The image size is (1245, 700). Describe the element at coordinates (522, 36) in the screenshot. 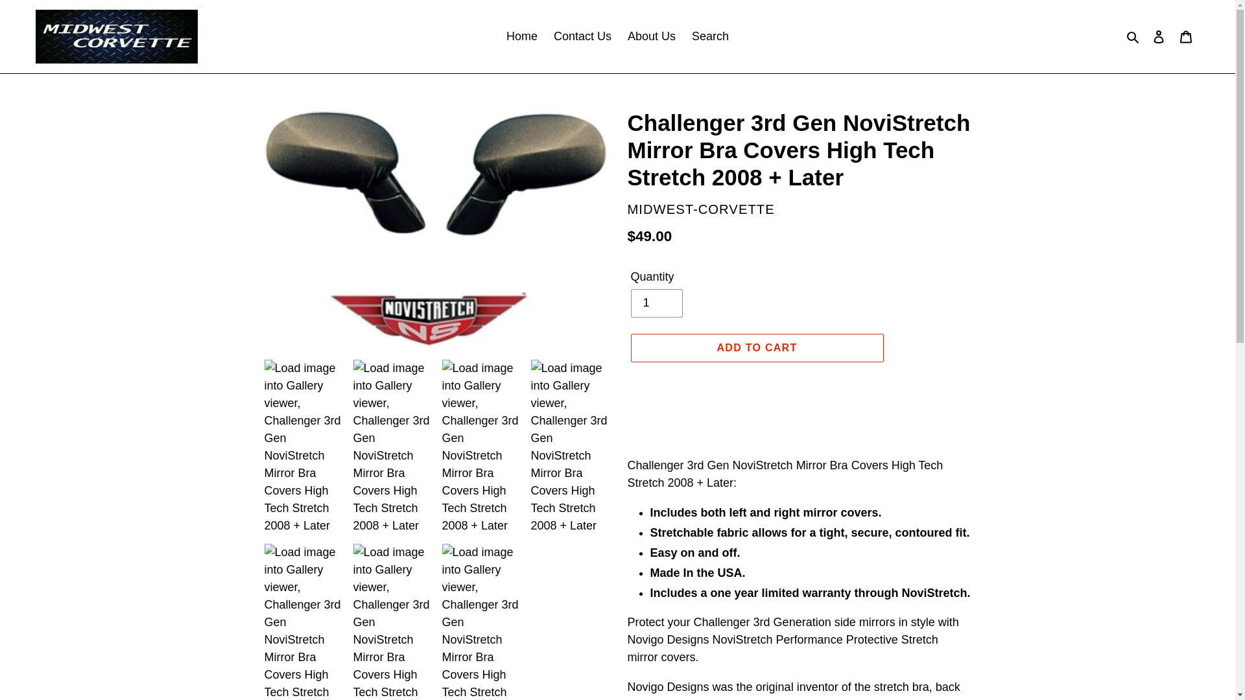

I see `Home` at that location.